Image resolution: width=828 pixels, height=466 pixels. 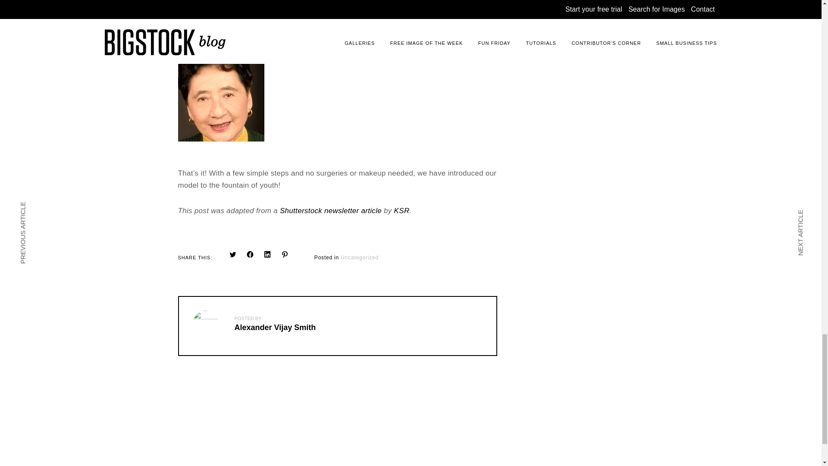 I want to click on Posts by Alexander Vijay Smith, so click(x=275, y=327).